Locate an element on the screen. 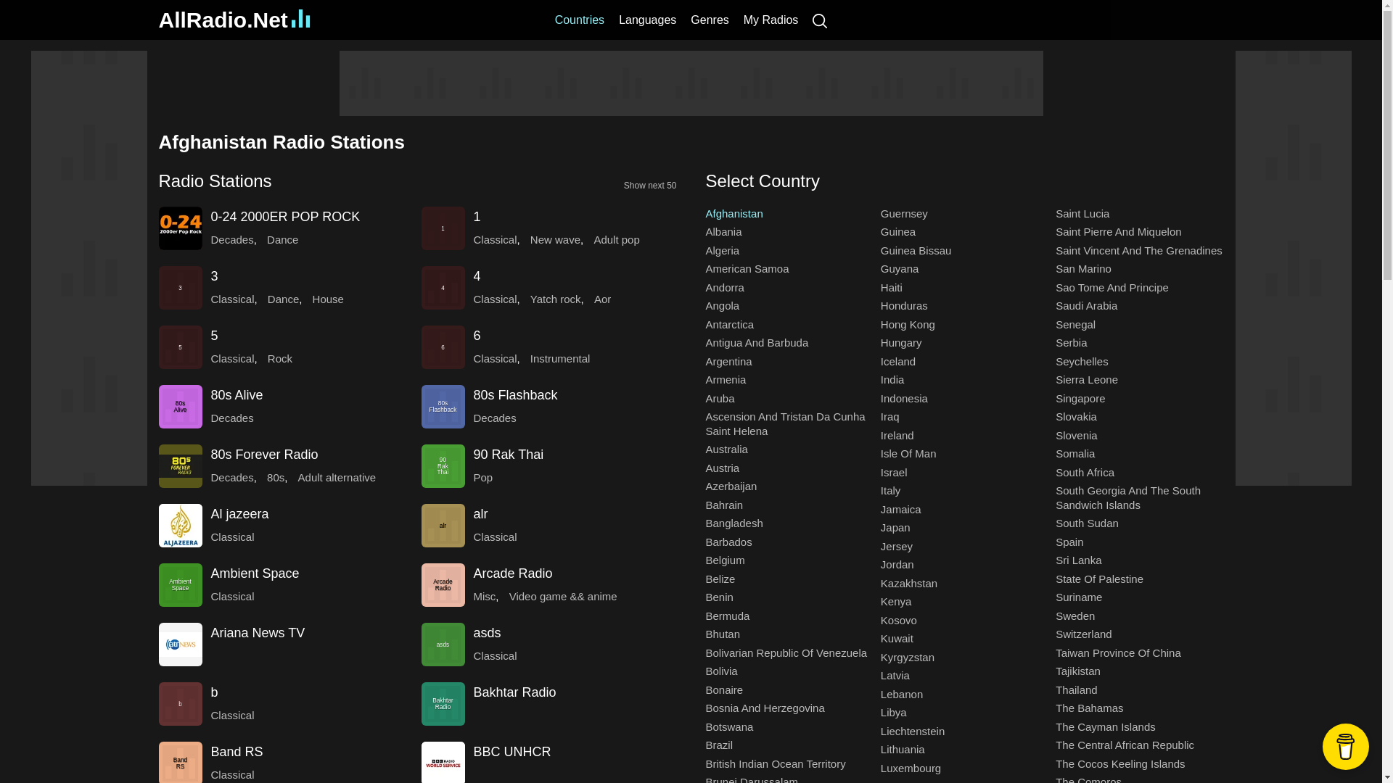 The width and height of the screenshot is (1393, 783). 6 is located at coordinates (442, 347).